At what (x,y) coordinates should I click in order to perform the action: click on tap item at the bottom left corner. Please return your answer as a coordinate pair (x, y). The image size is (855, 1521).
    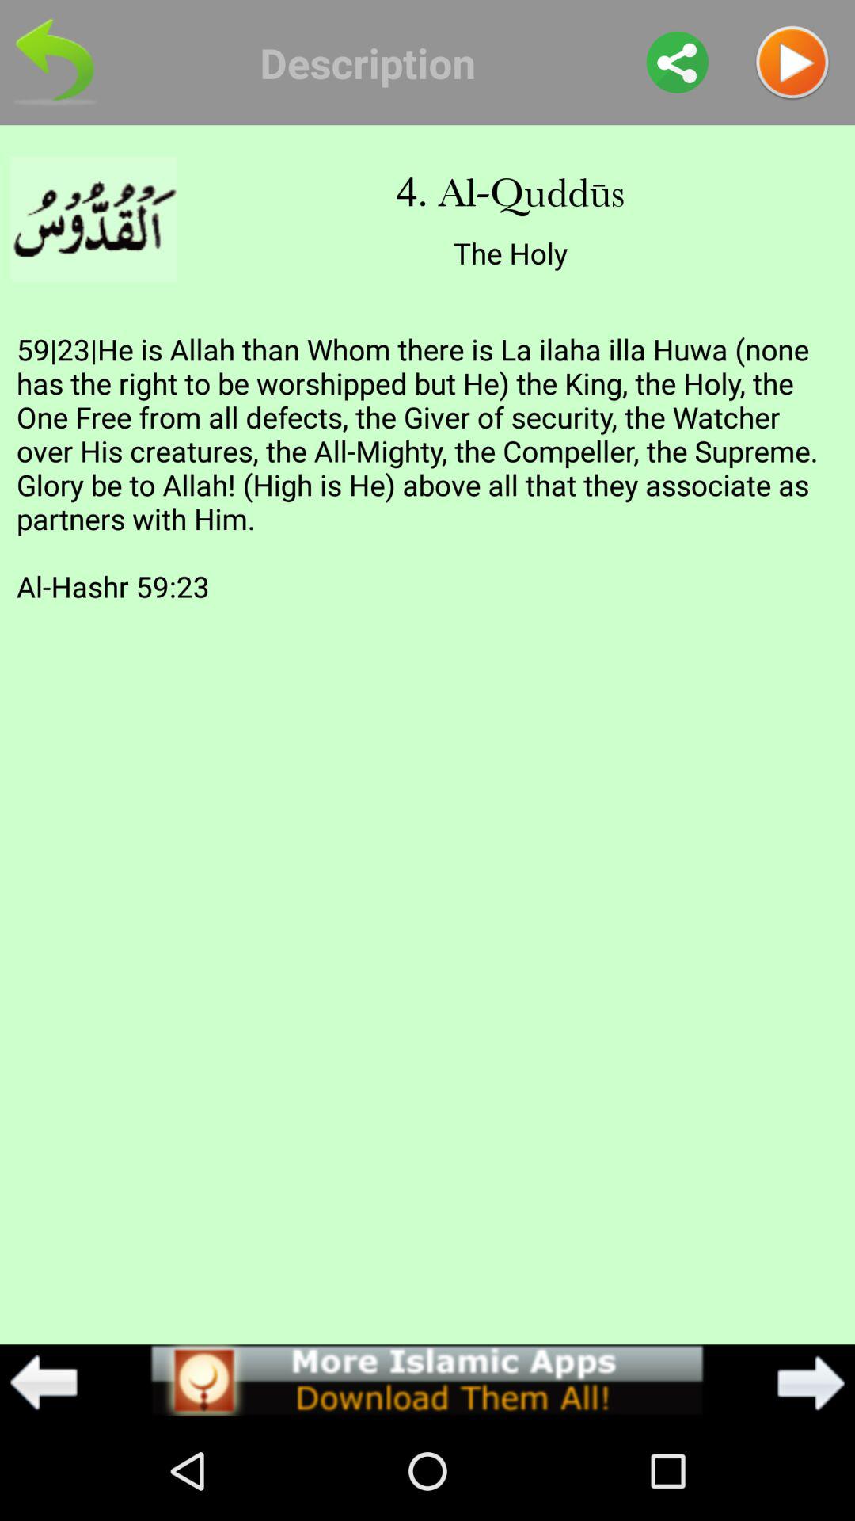
    Looking at the image, I should click on (44, 1382).